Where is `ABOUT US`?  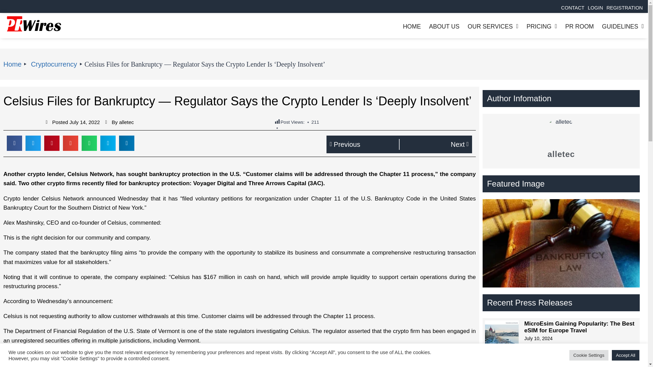 ABOUT US is located at coordinates (444, 27).